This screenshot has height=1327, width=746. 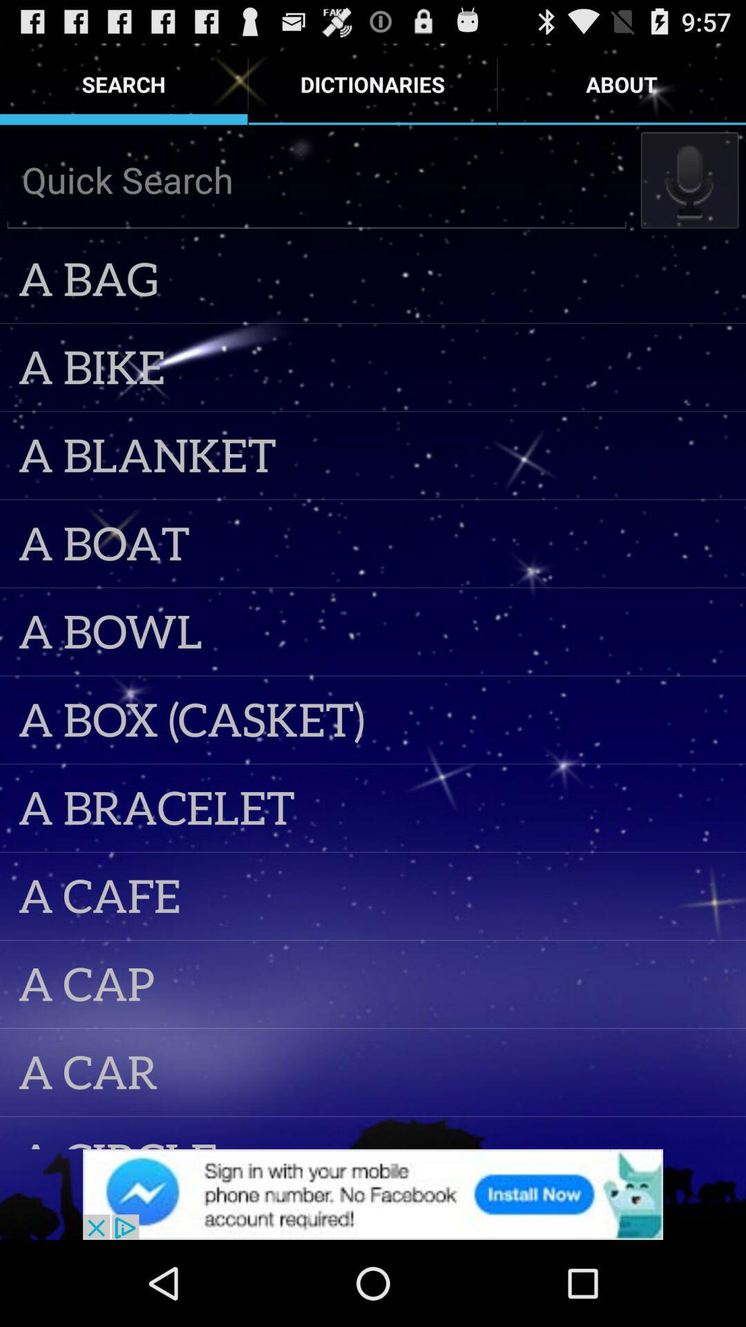 What do you see at coordinates (316, 180) in the screenshot?
I see `select the quick search option` at bounding box center [316, 180].